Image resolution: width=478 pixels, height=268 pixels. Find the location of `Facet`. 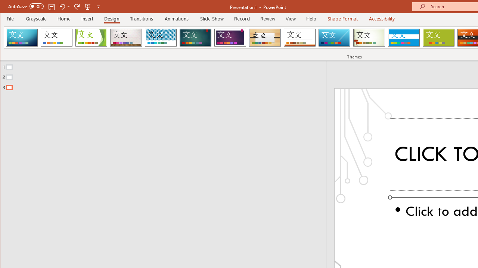

Facet is located at coordinates (91, 37).